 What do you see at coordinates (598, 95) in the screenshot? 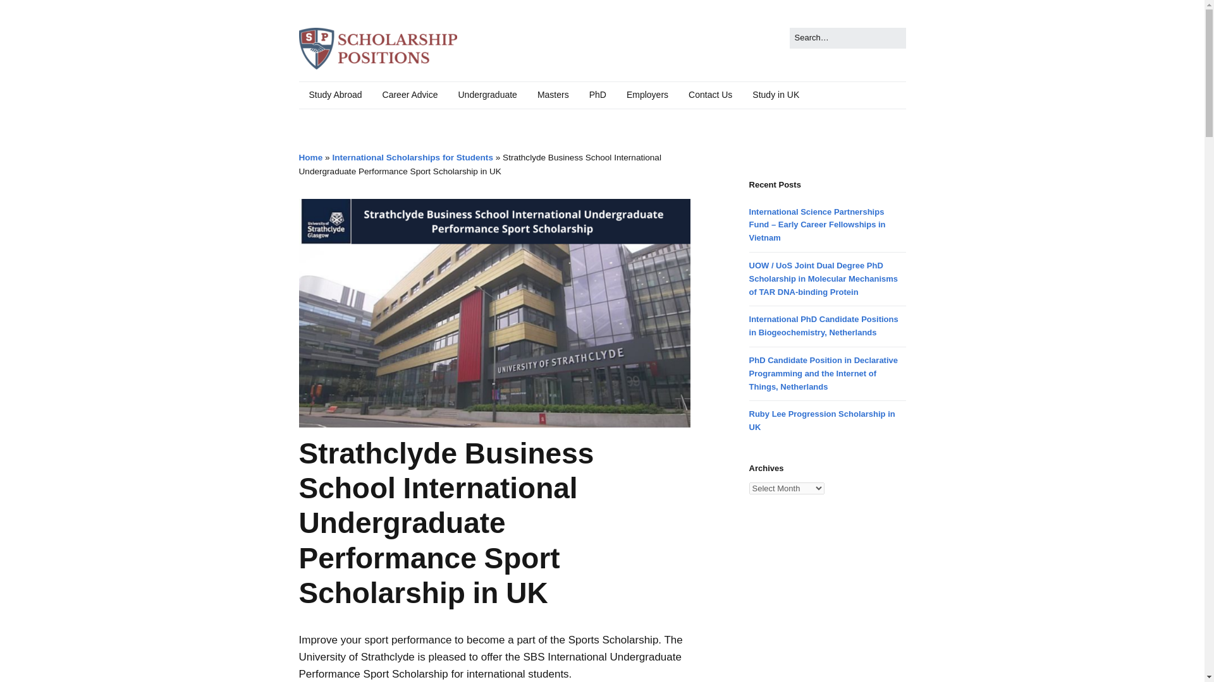
I see `PhD` at bounding box center [598, 95].